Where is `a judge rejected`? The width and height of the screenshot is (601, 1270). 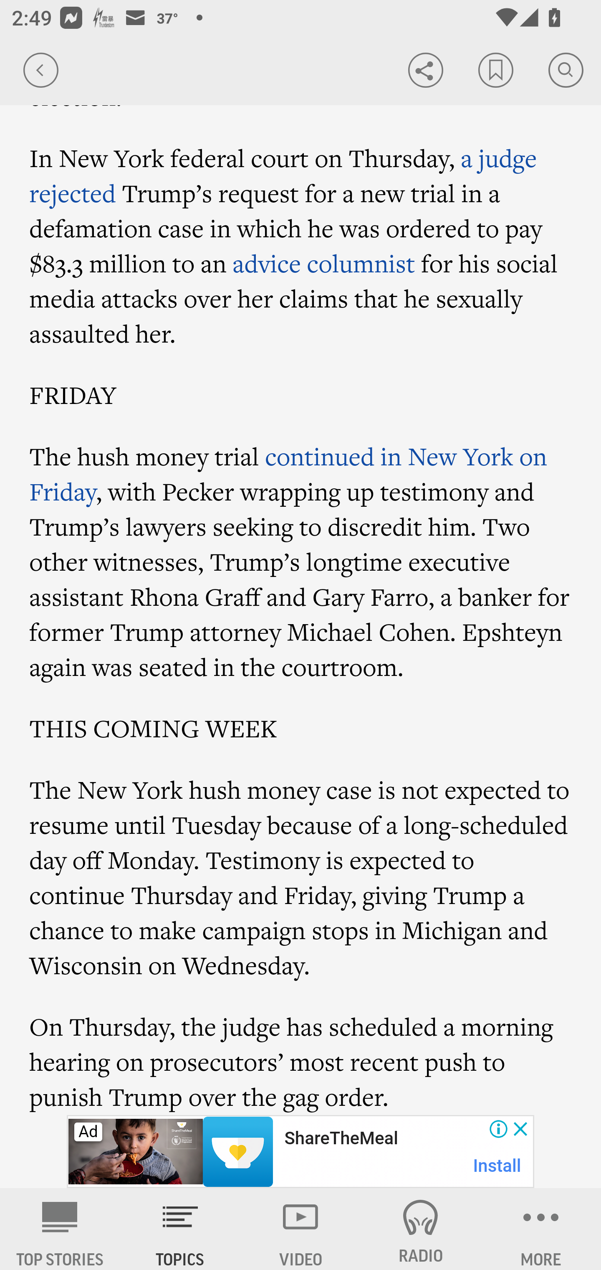 a judge rejected is located at coordinates (283, 175).